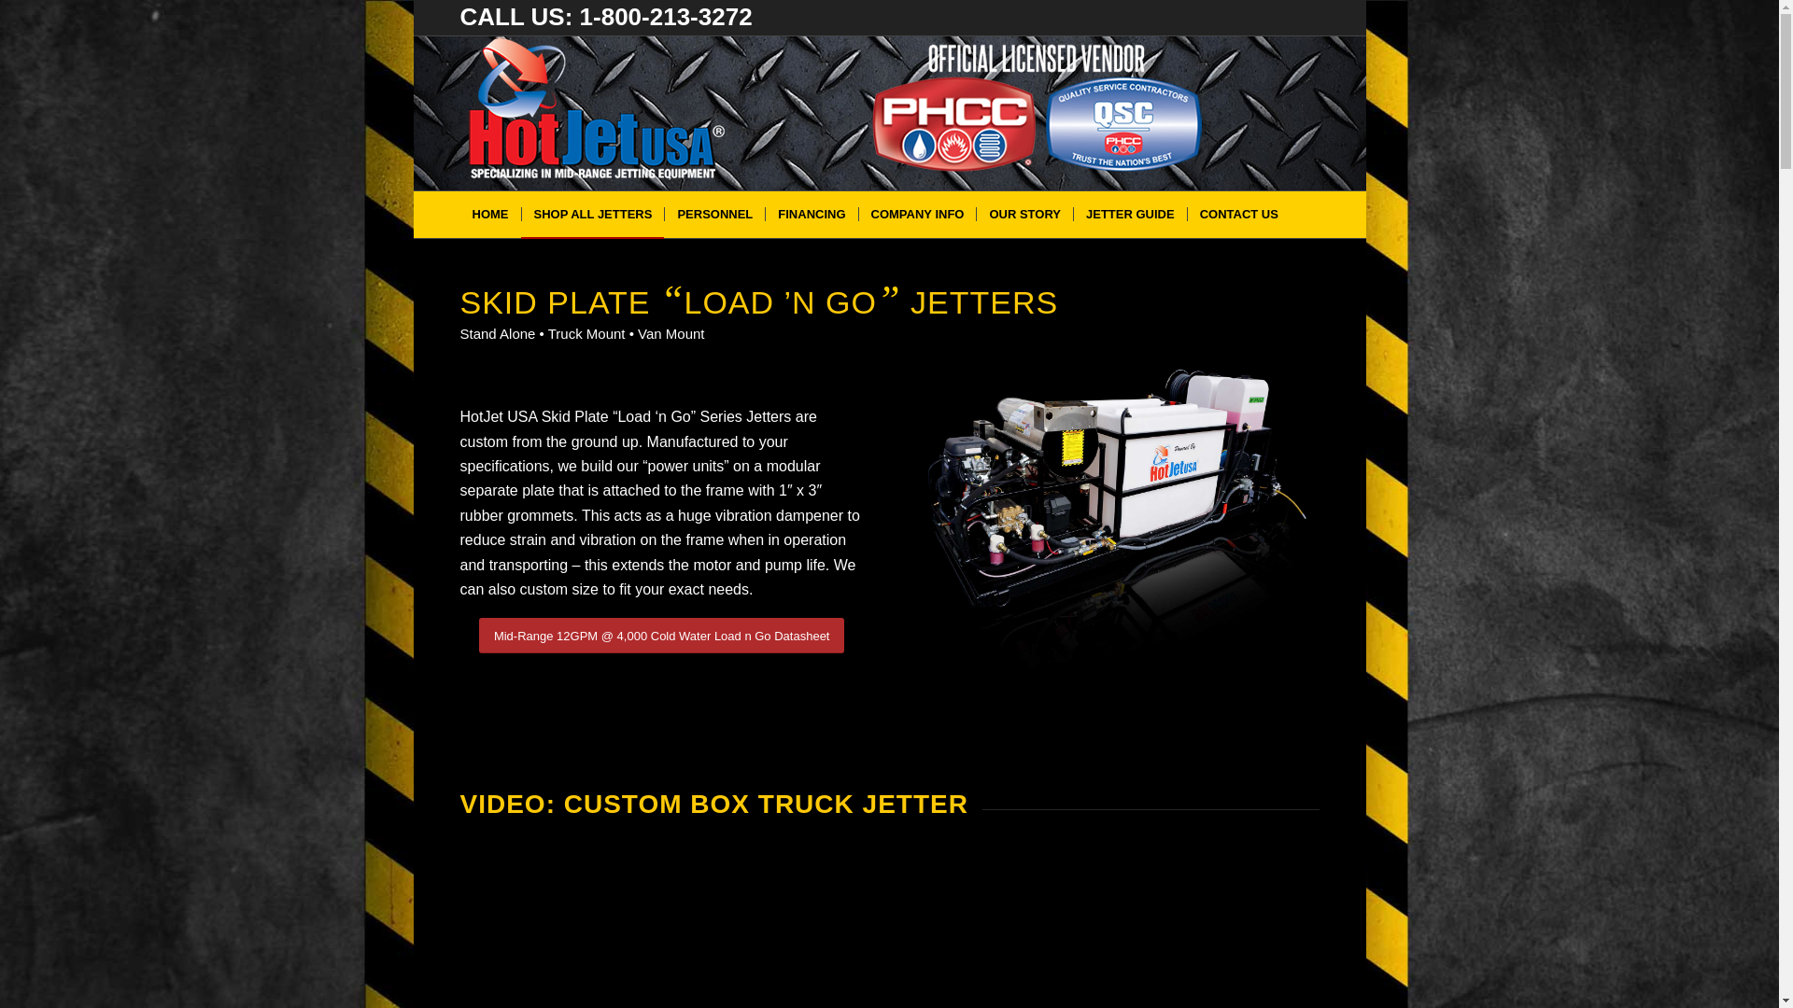  Describe the element at coordinates (811, 215) in the screenshot. I see `FINANCING` at that location.